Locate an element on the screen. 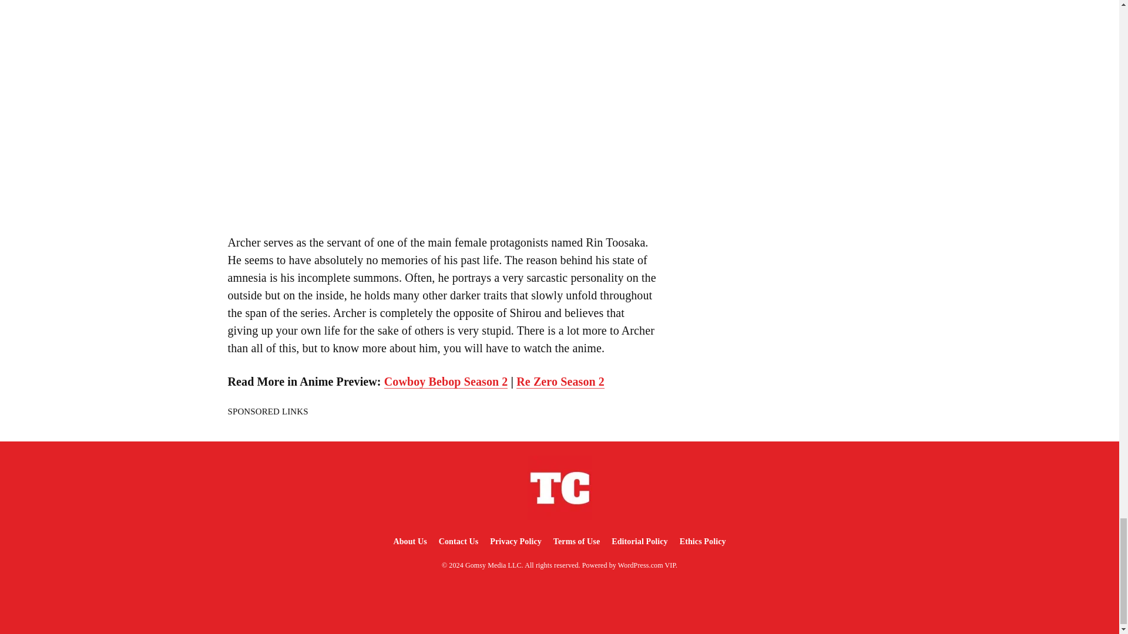 The image size is (1128, 634). Privacy Policy is located at coordinates (515, 541).